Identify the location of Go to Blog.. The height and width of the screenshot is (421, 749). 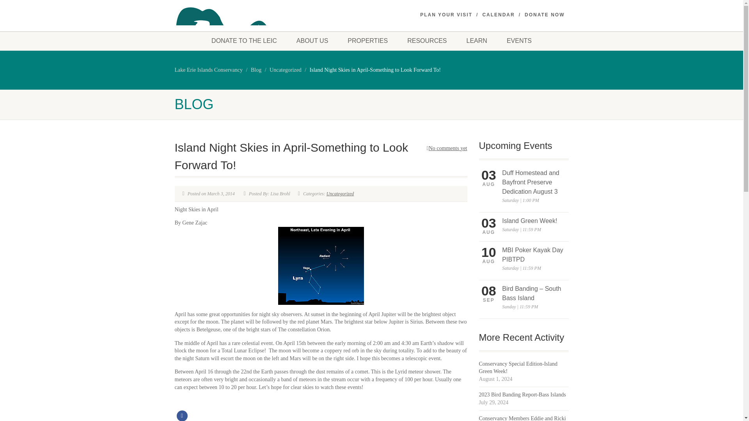
(256, 69).